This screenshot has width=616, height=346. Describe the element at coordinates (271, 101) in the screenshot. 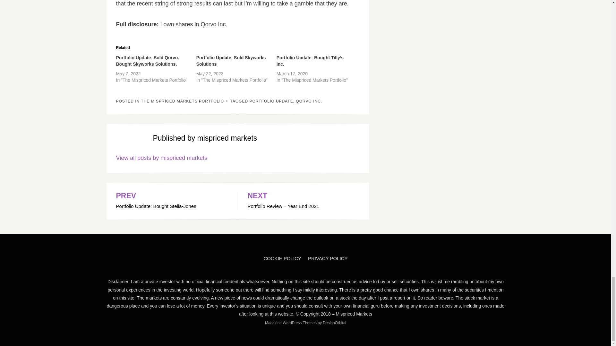

I see `PORTFOLIO UPDATE` at that location.